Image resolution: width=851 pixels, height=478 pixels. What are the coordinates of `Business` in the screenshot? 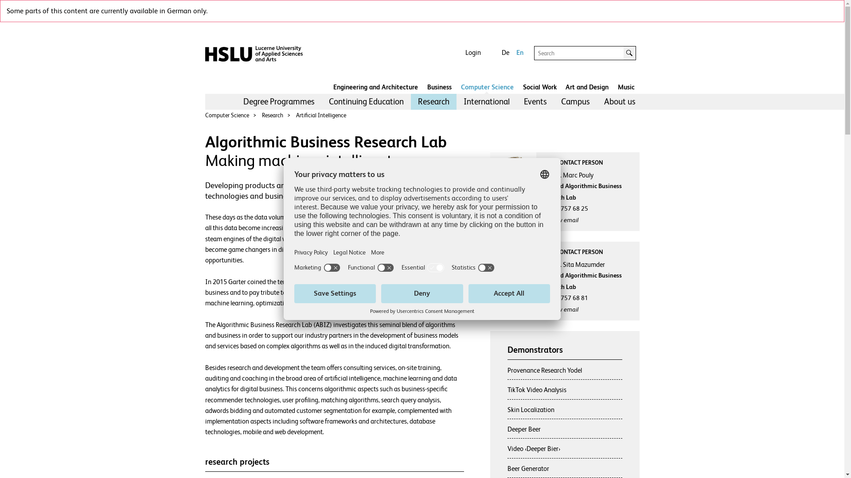 It's located at (440, 88).